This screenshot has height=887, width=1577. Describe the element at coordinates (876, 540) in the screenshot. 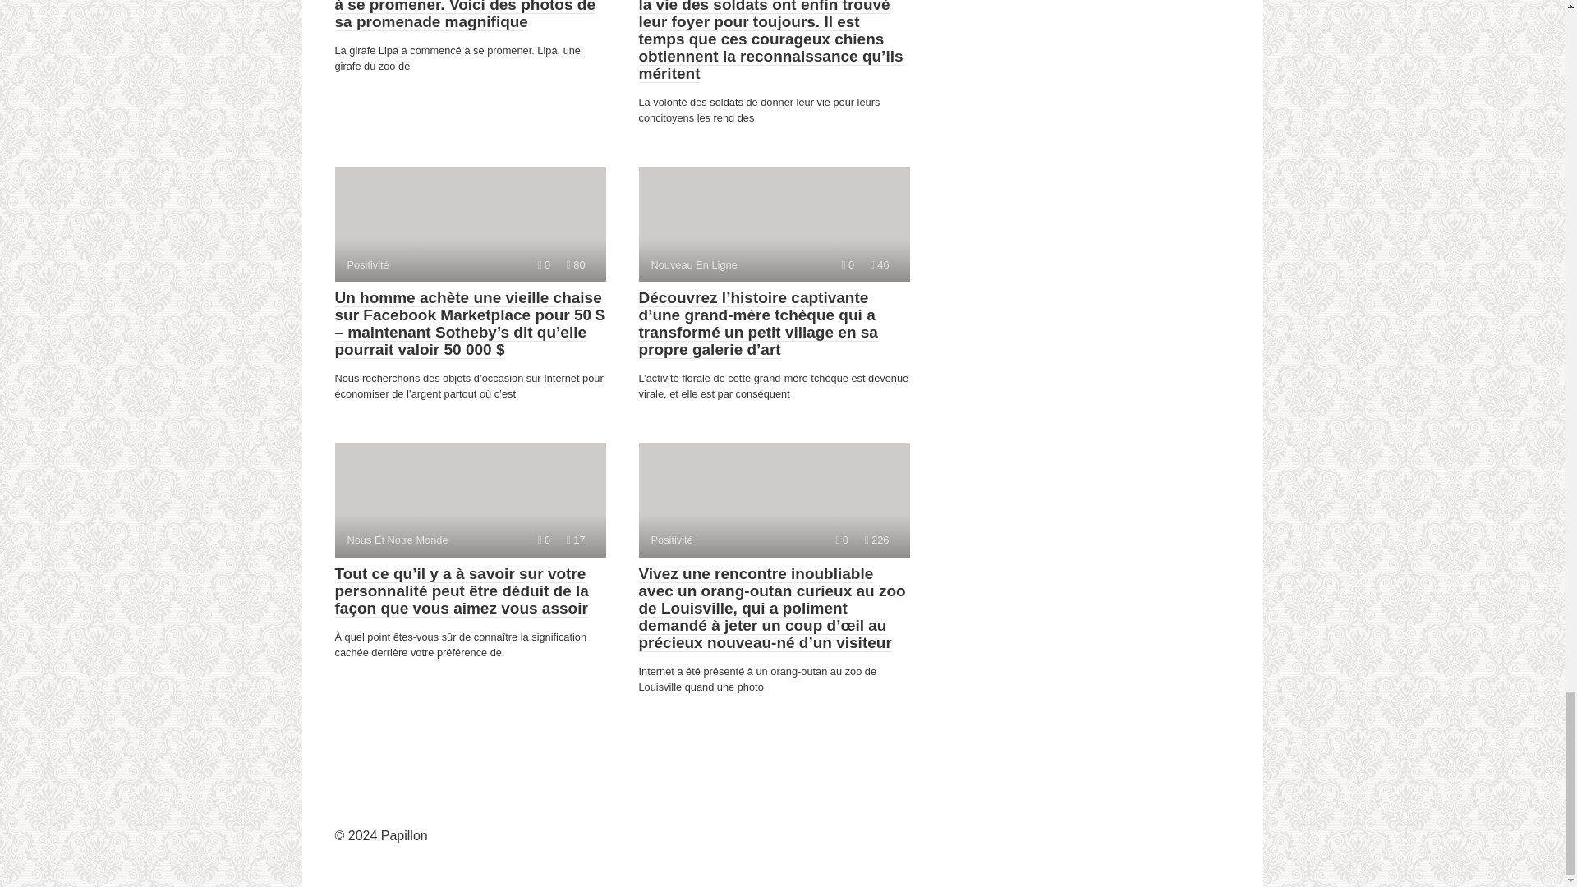

I see `Comments` at that location.